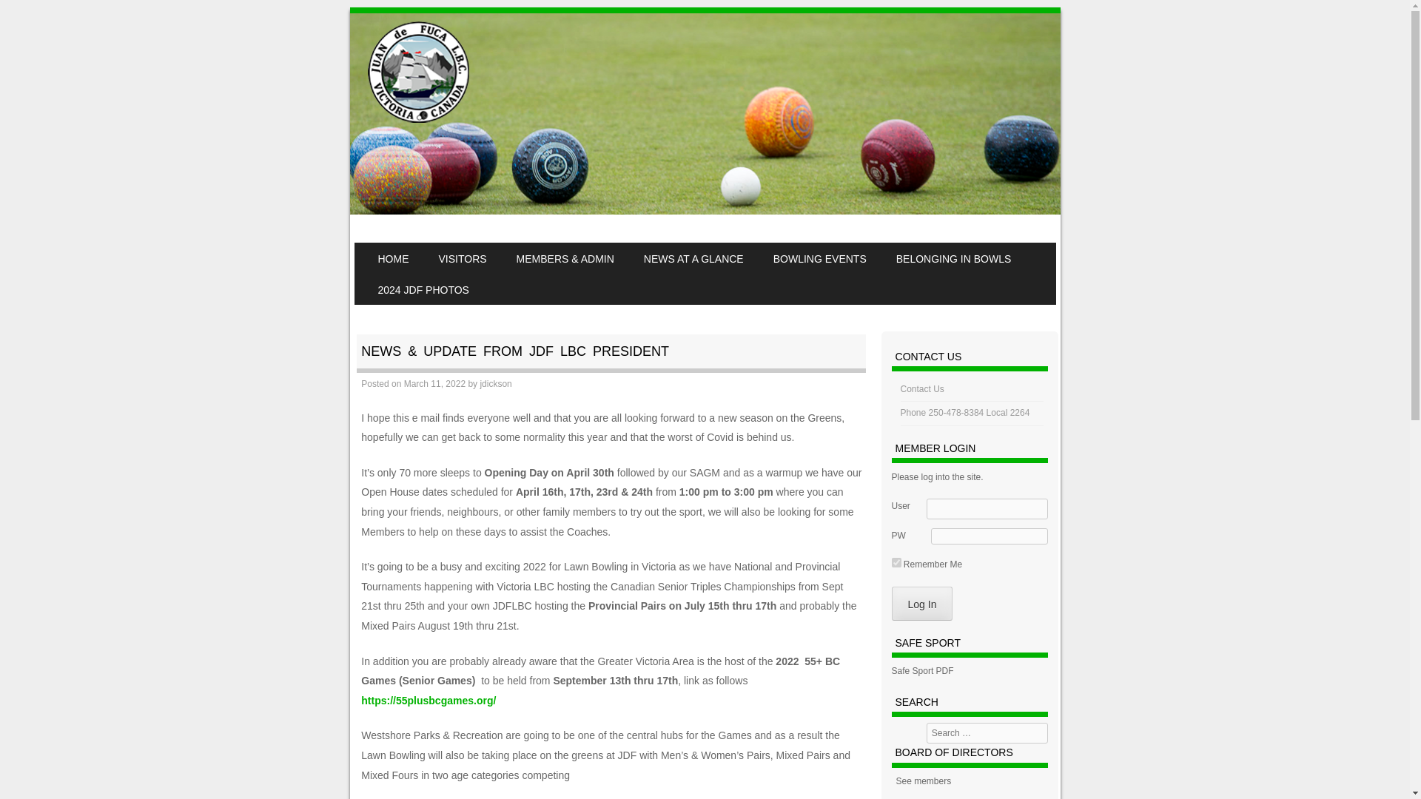  I want to click on 4:01 pm, so click(434, 383).